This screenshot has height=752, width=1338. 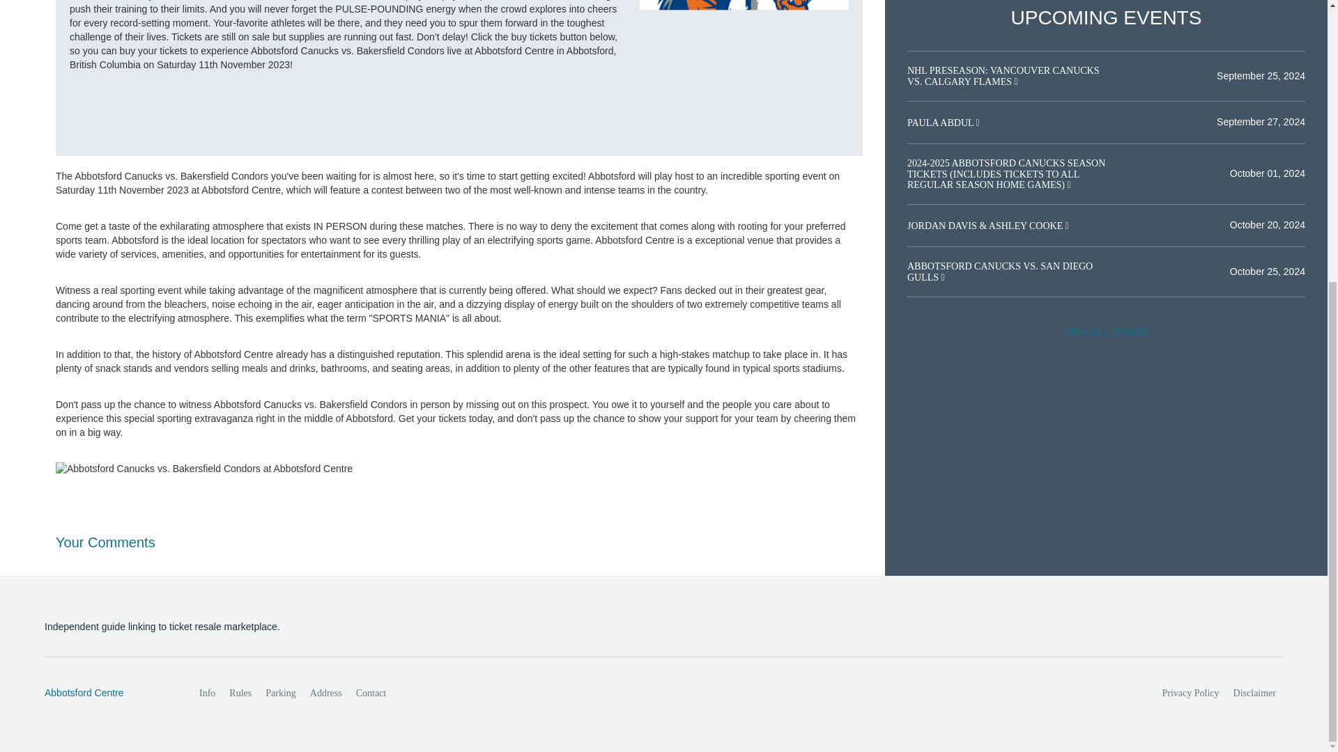 I want to click on VIEW ALL EVENTS, so click(x=1106, y=333).